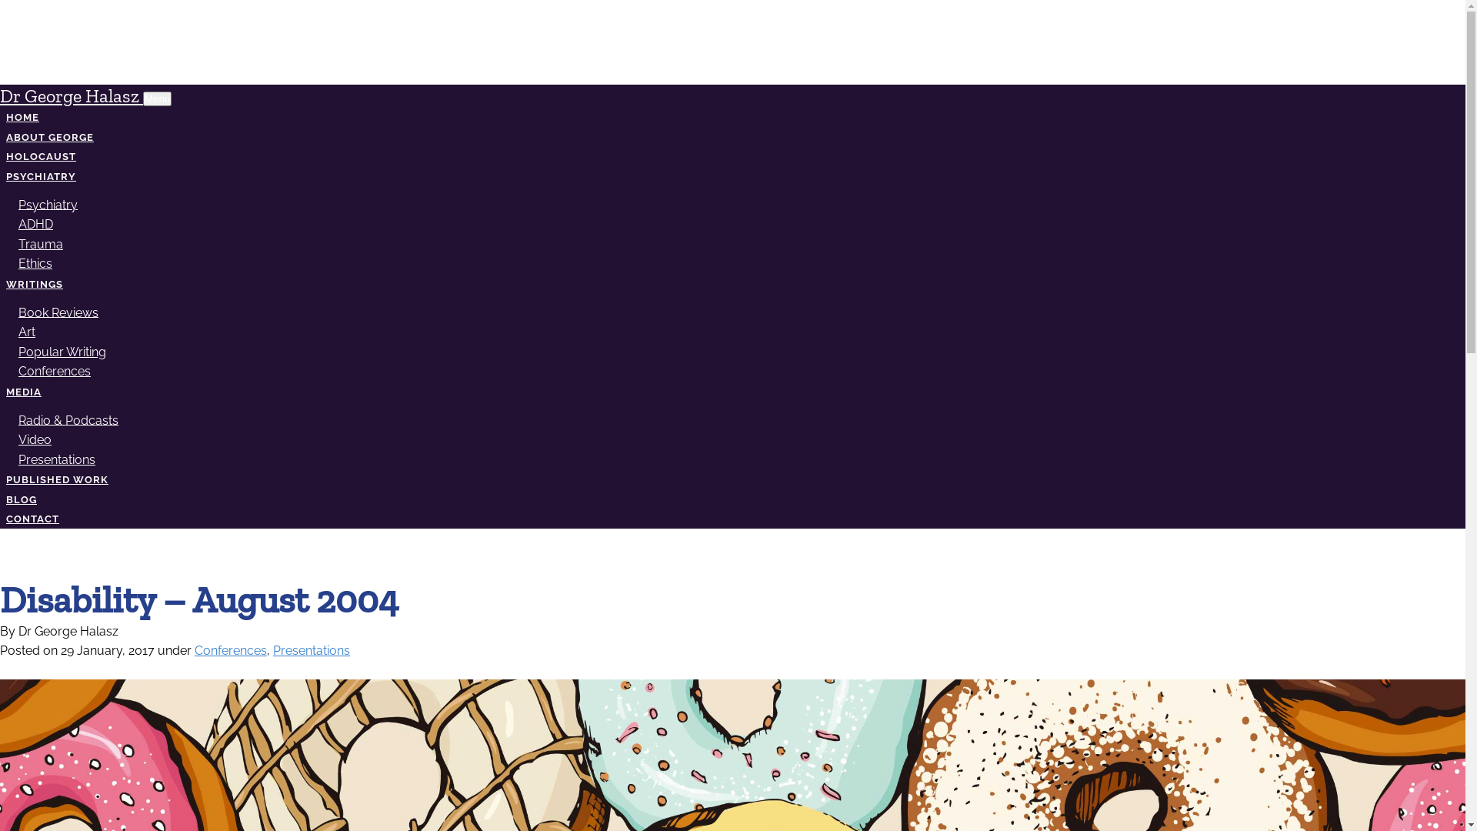 This screenshot has height=831, width=1477. Describe the element at coordinates (57, 480) in the screenshot. I see `PUBLISHED WORK` at that location.